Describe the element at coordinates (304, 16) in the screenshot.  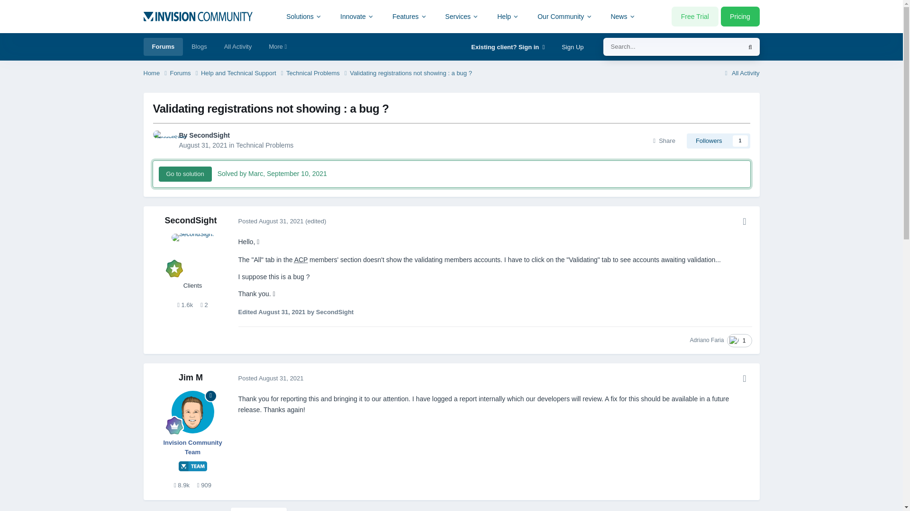
I see `Solutions` at that location.